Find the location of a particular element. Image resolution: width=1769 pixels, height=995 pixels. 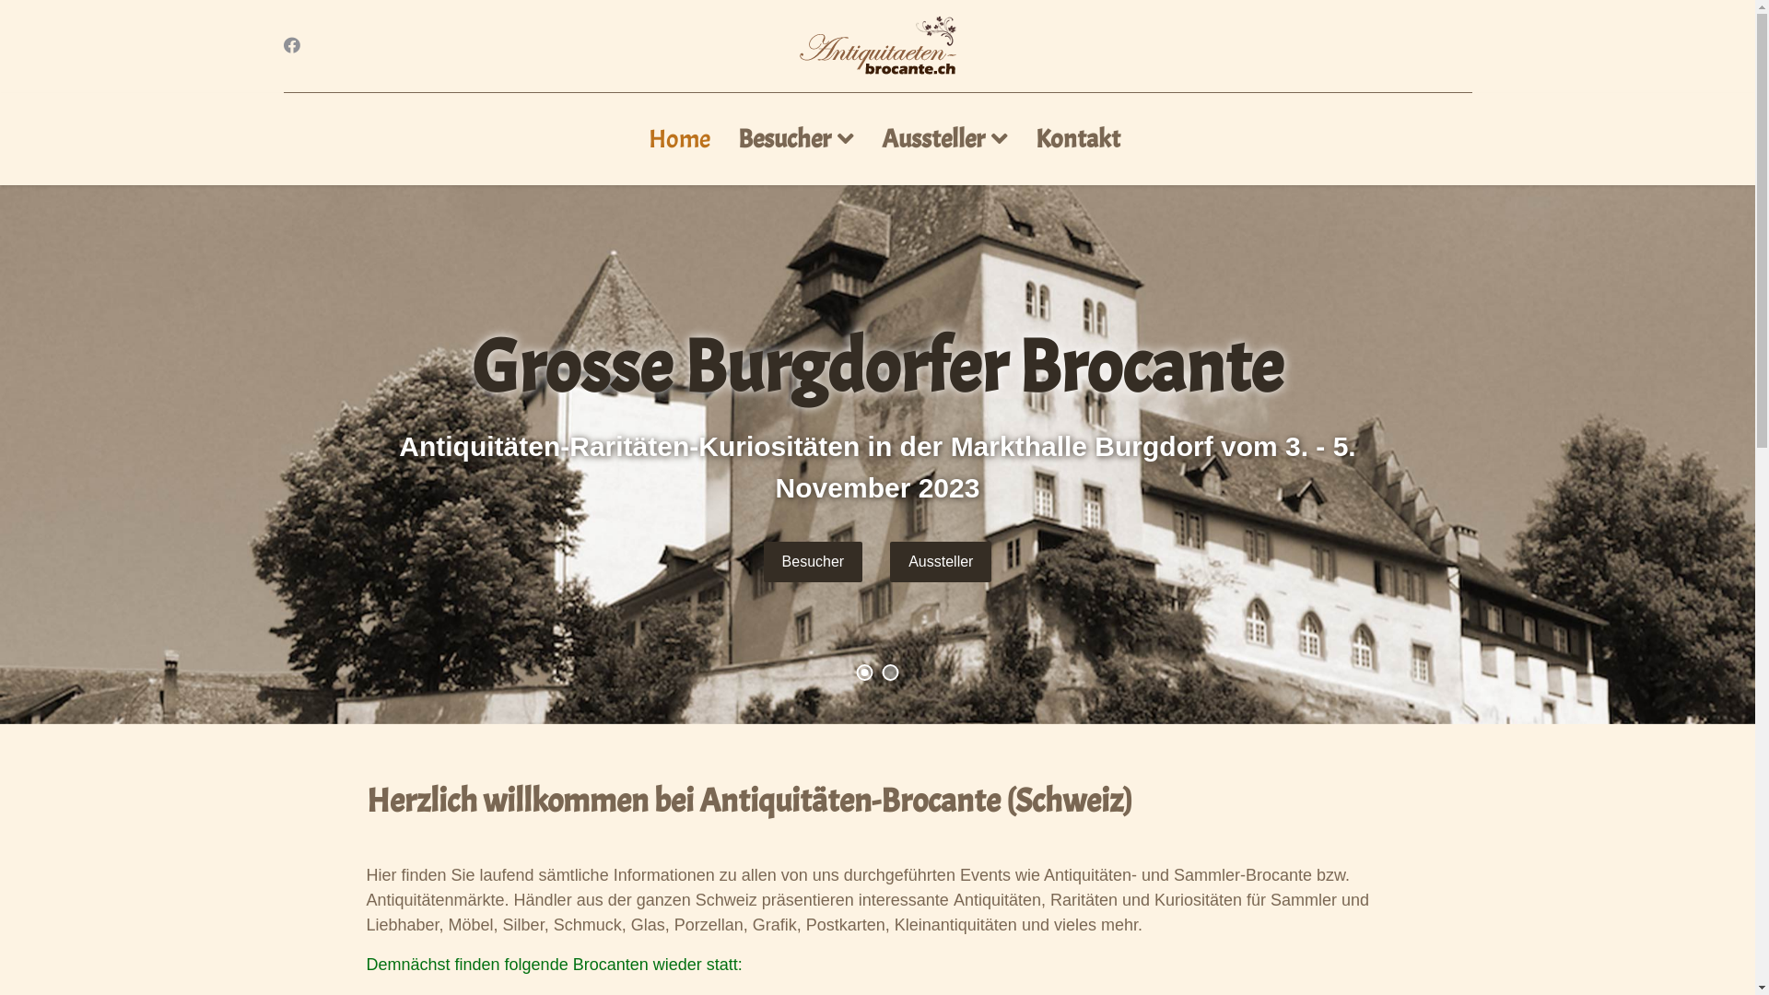

Aussteller is located at coordinates (941, 562).